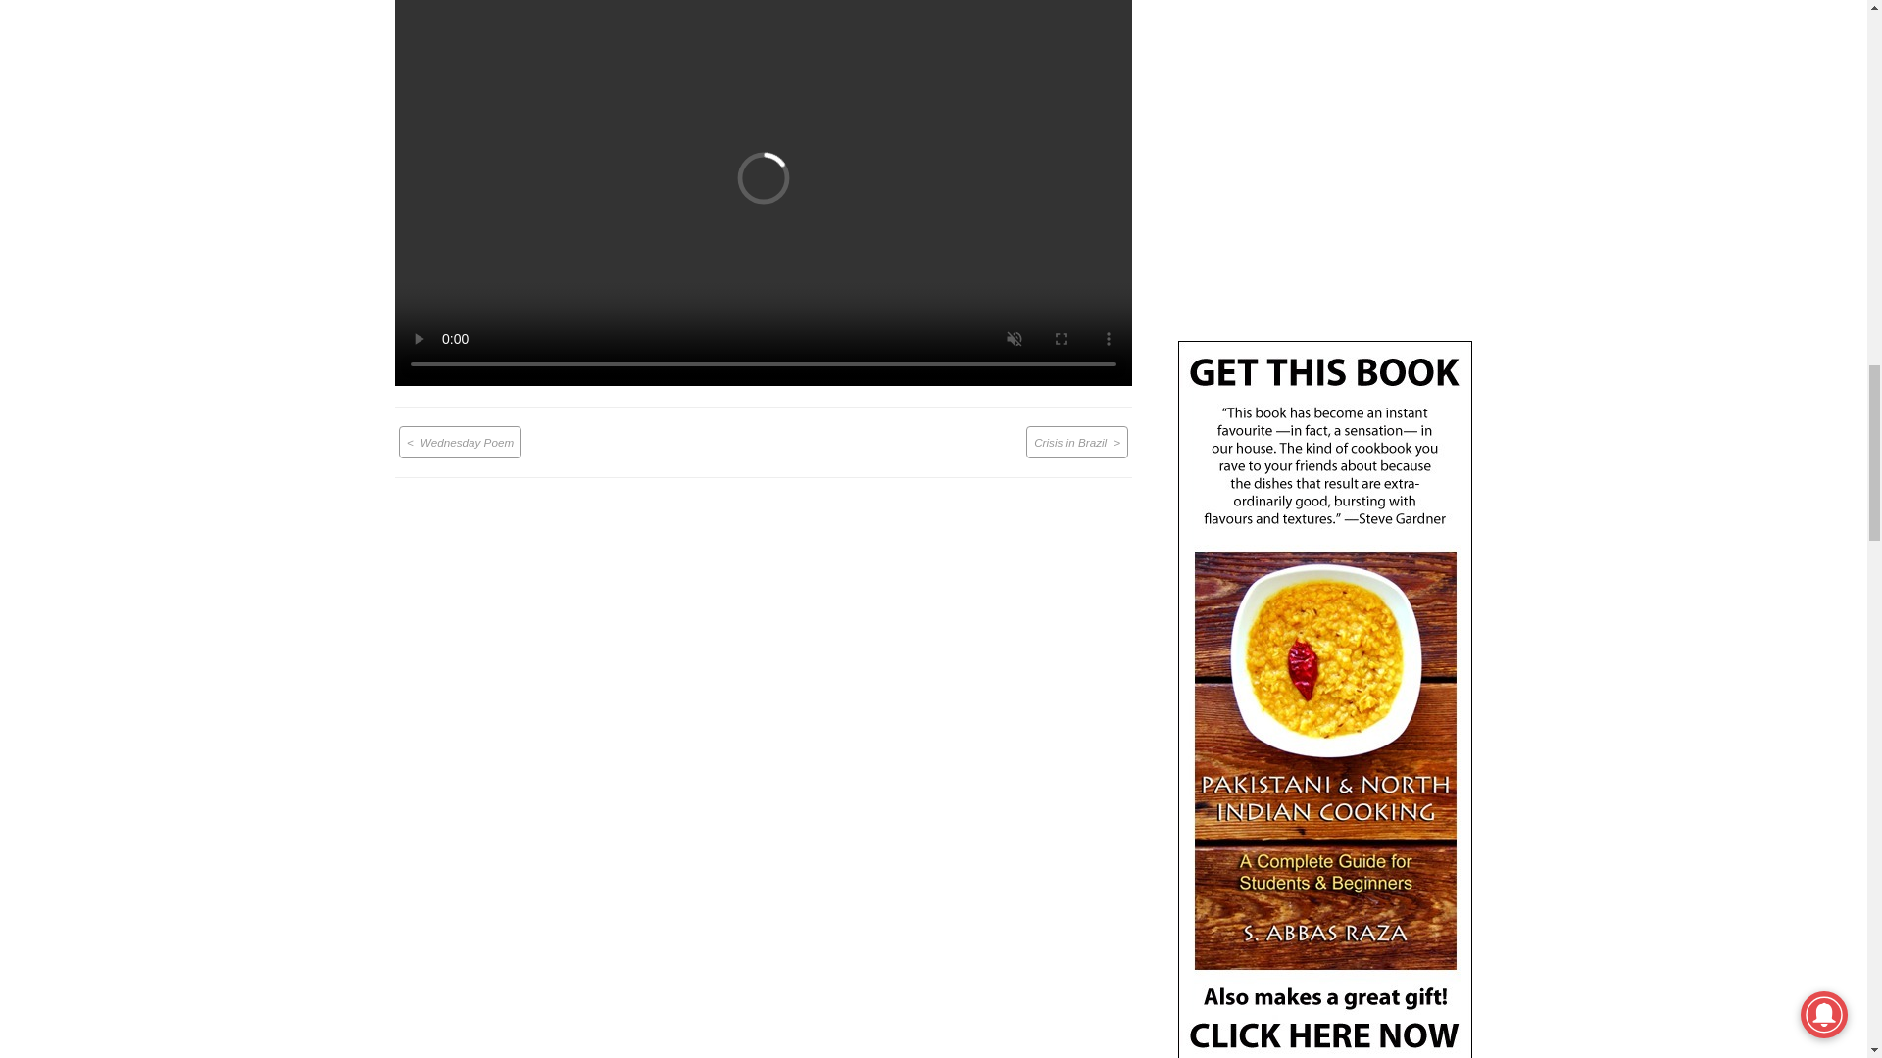 The width and height of the screenshot is (1882, 1058). What do you see at coordinates (1076, 443) in the screenshot?
I see `Crisis in Brazil` at bounding box center [1076, 443].